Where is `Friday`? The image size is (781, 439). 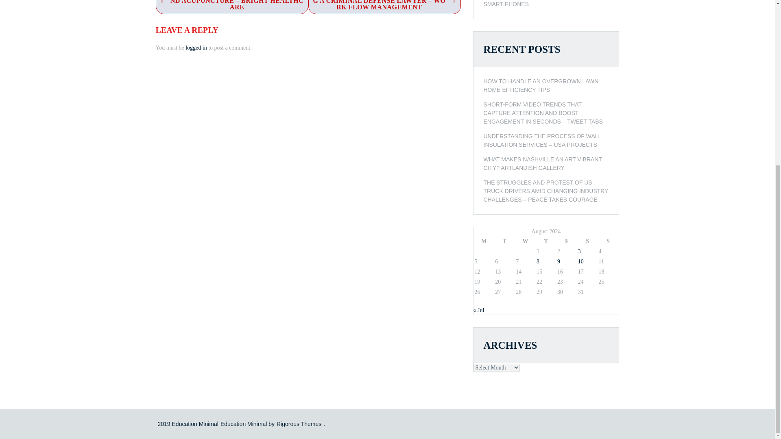
Friday is located at coordinates (567, 241).